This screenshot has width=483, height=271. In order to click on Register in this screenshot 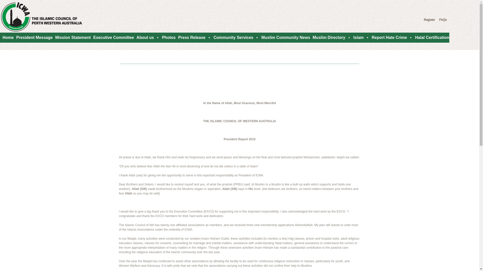, I will do `click(430, 20)`.